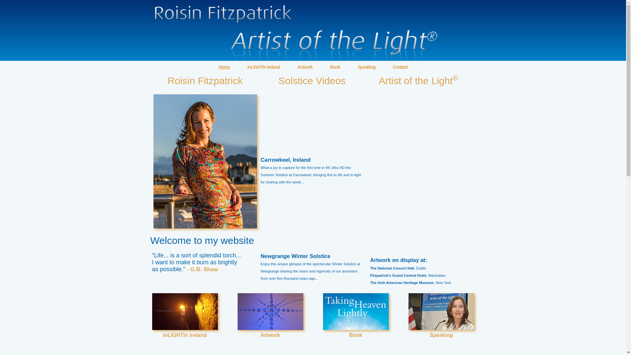 This screenshot has height=355, width=631. What do you see at coordinates (270, 323) in the screenshot?
I see `Artwork` at bounding box center [270, 323].